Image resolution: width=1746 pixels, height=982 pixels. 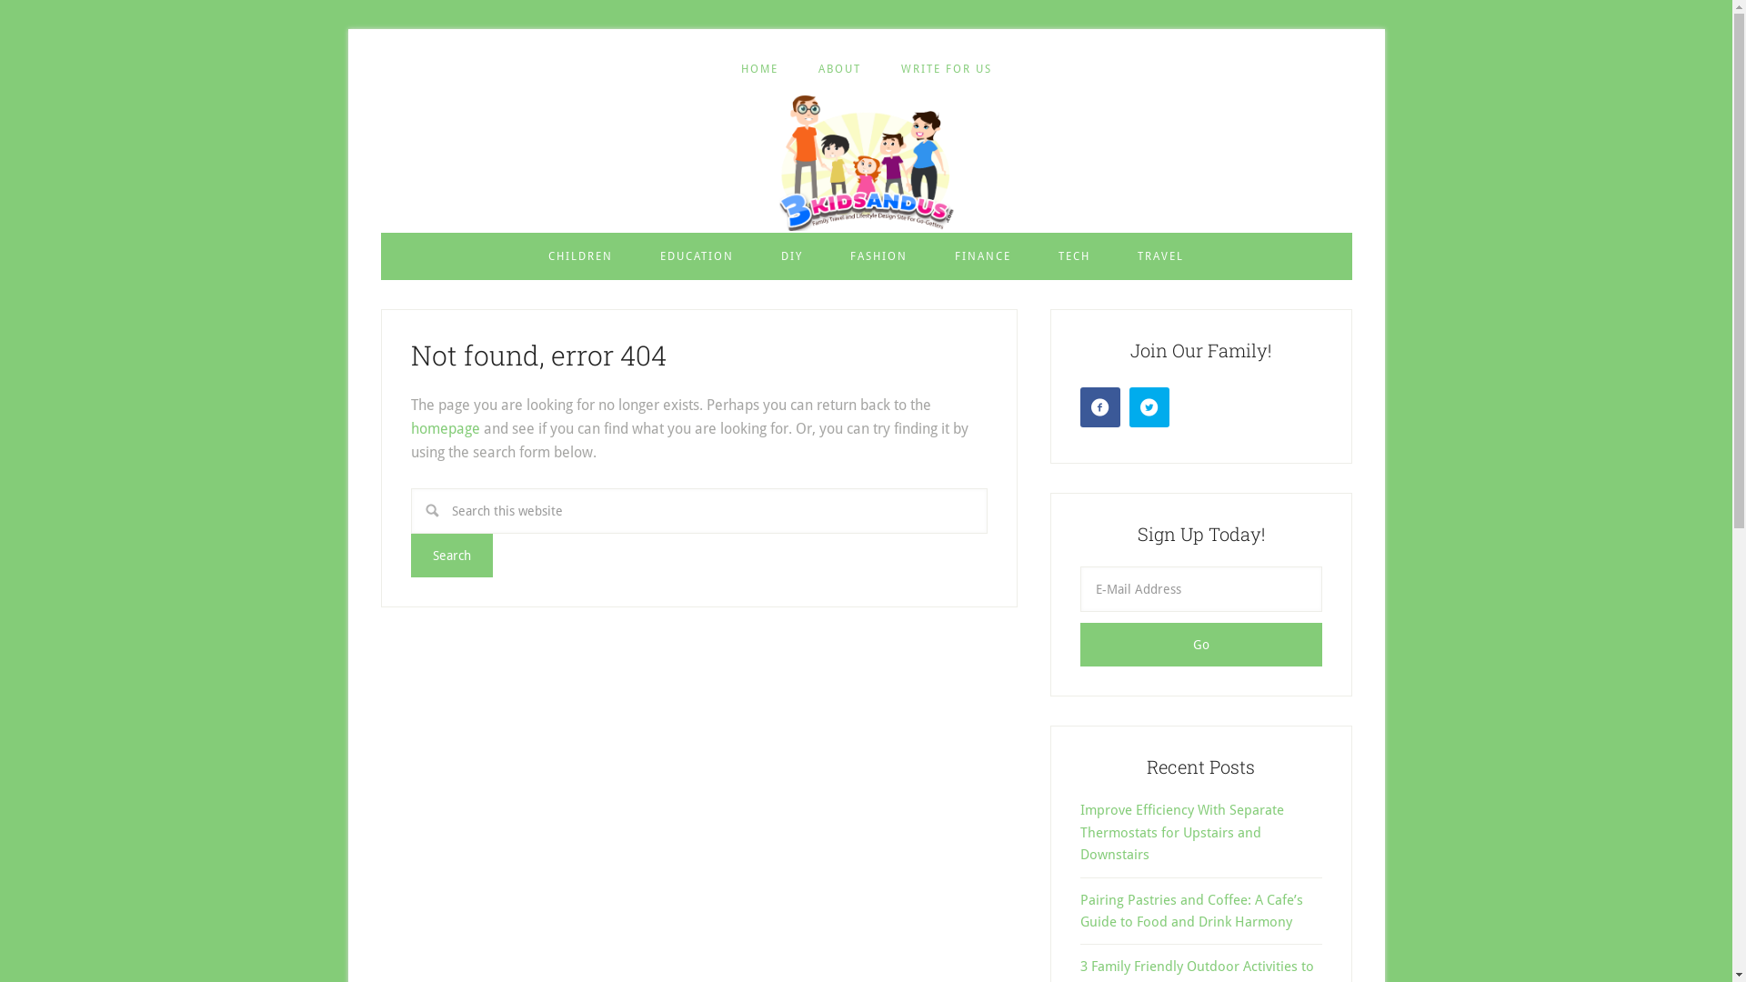 I want to click on ABOUT, so click(x=840, y=69).